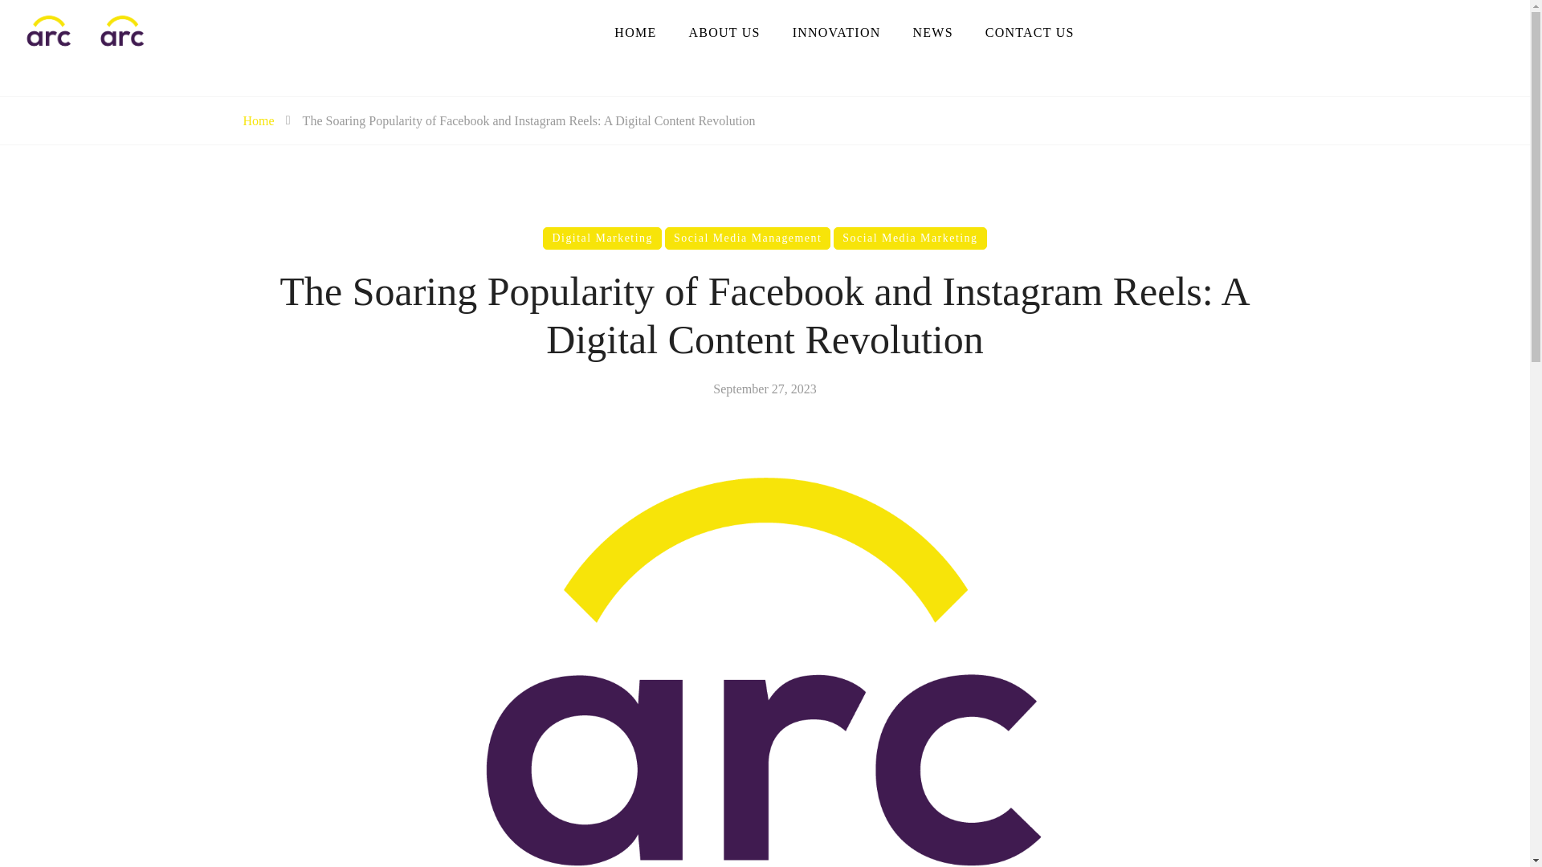 This screenshot has width=1542, height=867. What do you see at coordinates (836, 32) in the screenshot?
I see `INNOVATION` at bounding box center [836, 32].